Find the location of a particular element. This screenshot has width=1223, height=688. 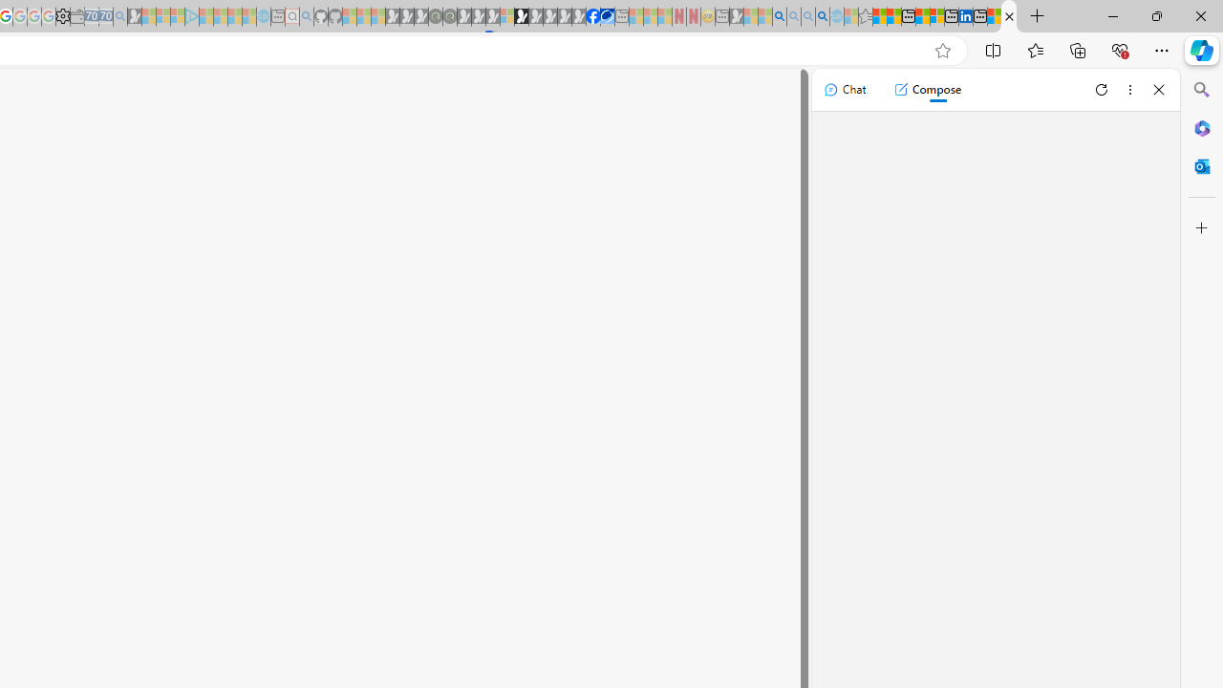

Sign in to your account - Sleeping is located at coordinates (506, 17).